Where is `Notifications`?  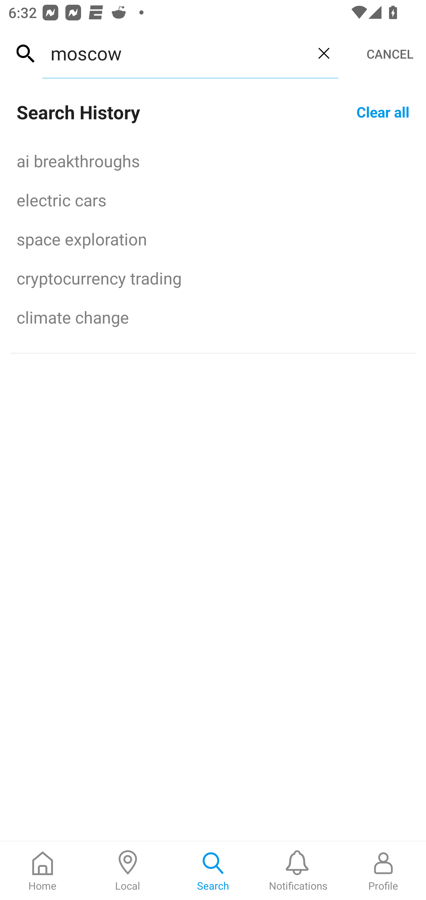 Notifications is located at coordinates (298, 871).